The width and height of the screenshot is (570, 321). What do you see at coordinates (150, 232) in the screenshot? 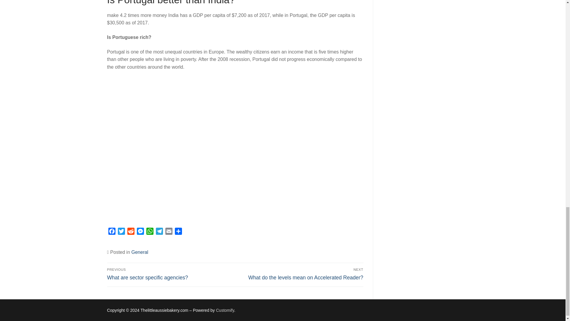
I see `Telegram` at bounding box center [150, 232].